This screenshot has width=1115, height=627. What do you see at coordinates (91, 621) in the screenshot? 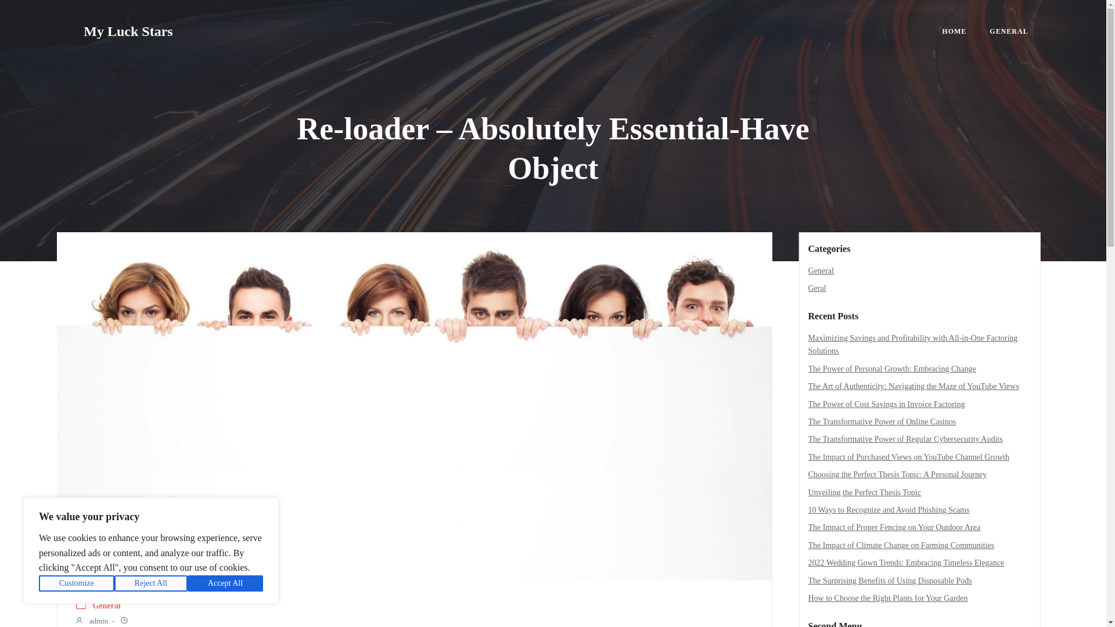
I see `admin` at bounding box center [91, 621].